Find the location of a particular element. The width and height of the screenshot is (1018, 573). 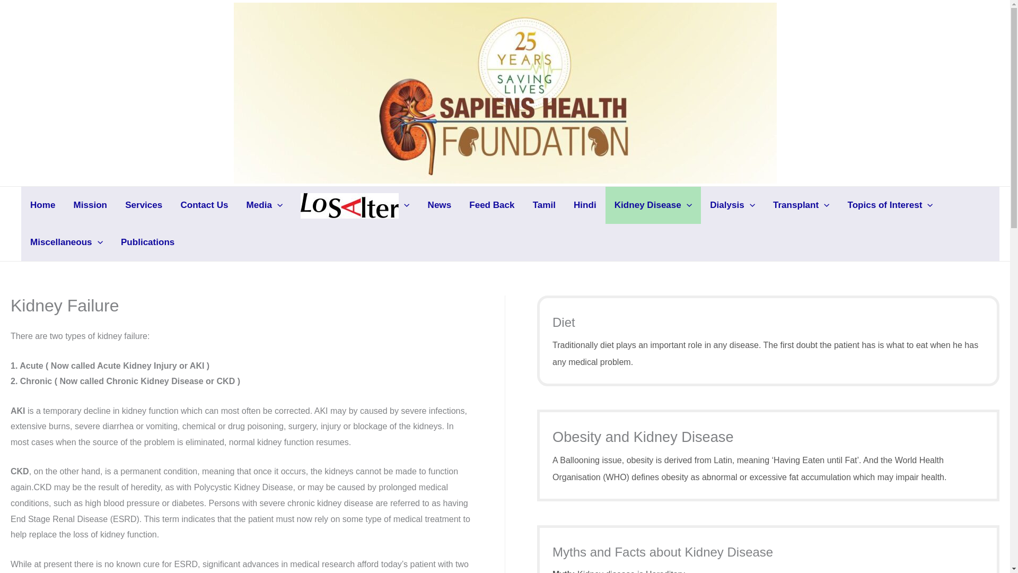

Dialysis is located at coordinates (733, 205).